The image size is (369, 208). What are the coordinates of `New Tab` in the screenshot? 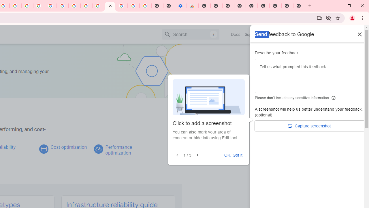 It's located at (204, 6).